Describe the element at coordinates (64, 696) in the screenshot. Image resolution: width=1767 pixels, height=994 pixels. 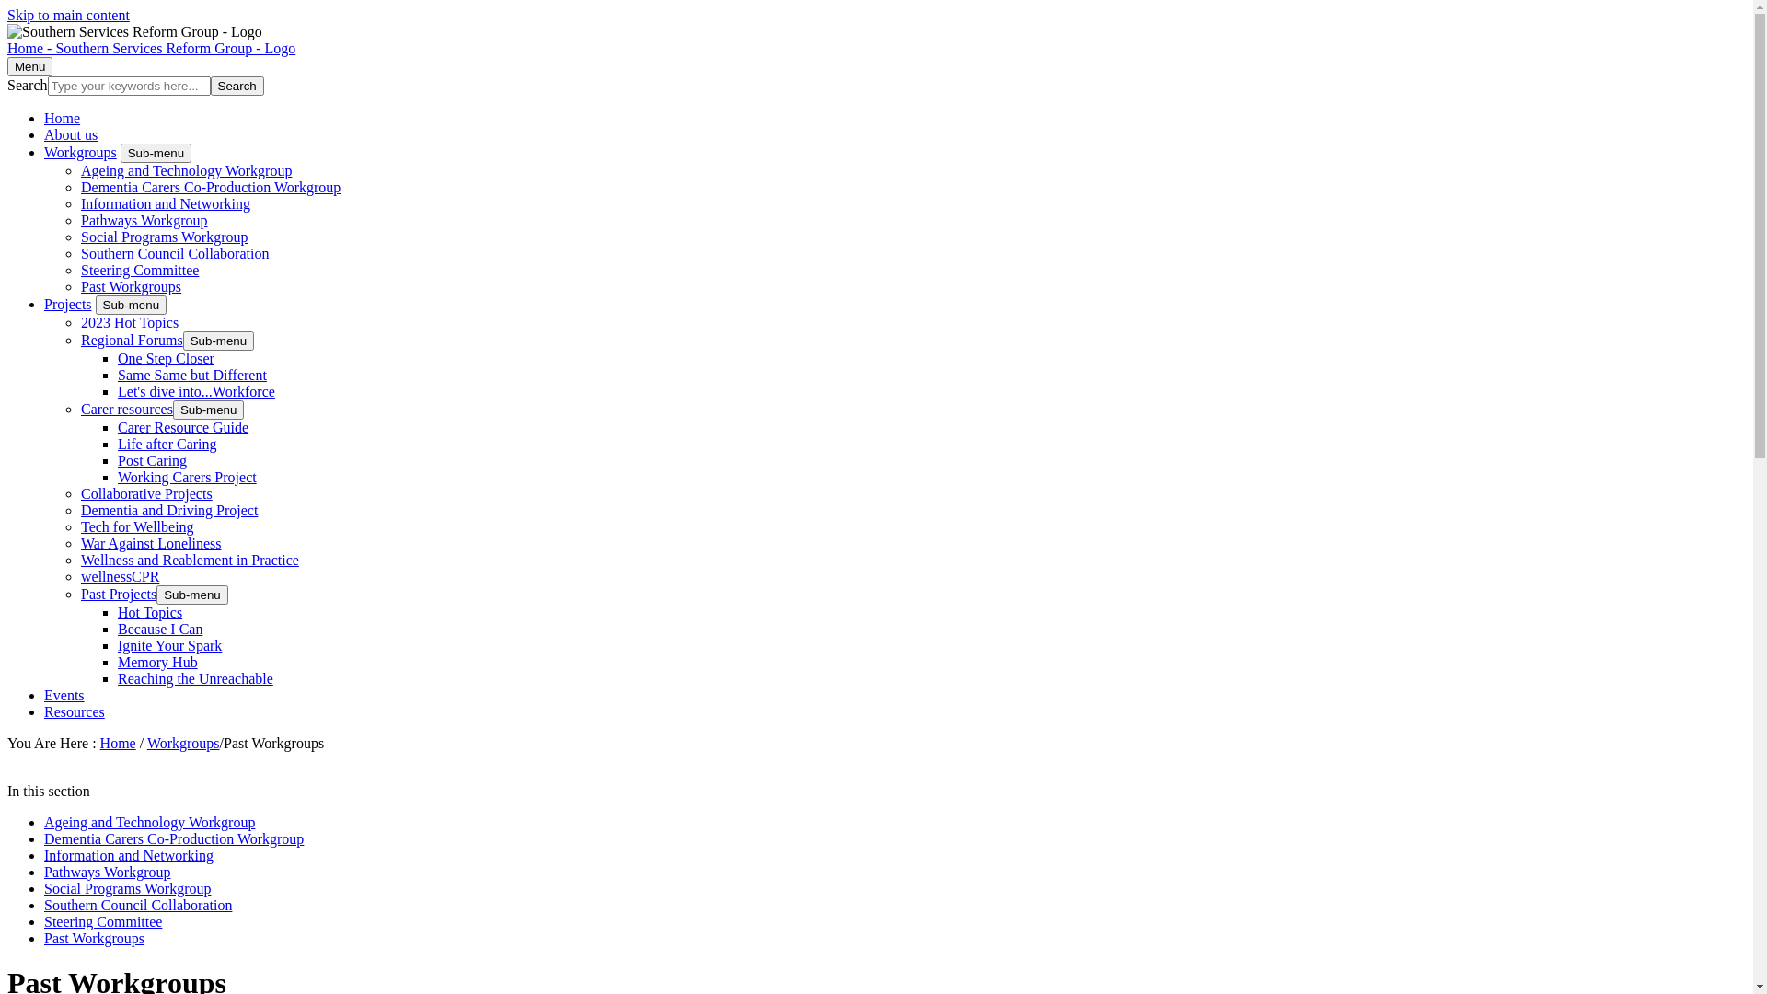
I see `Events` at that location.